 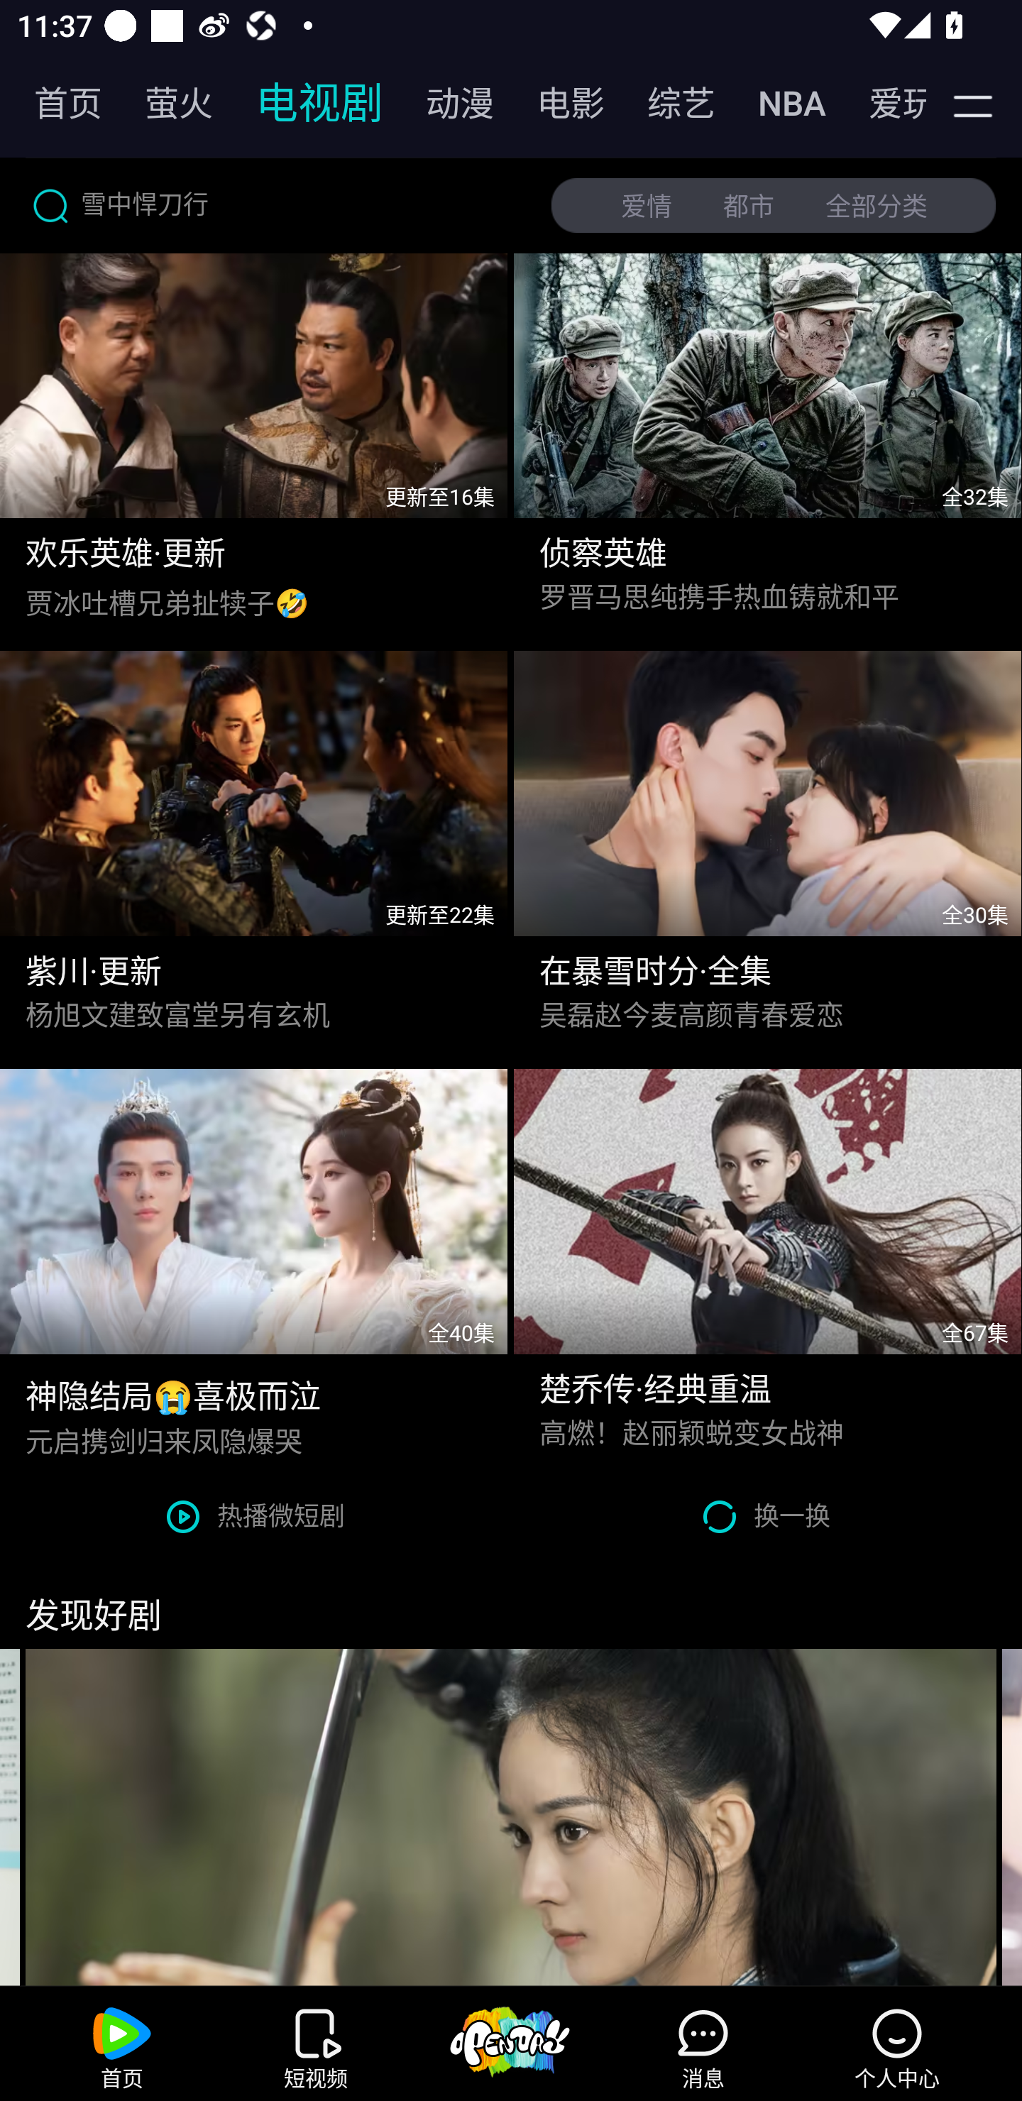 What do you see at coordinates (254, 446) in the screenshot?
I see `欢乐英雄·更新,更新至16集,链接 欢乐英雄·更新 贾冰吐槽兄弟扯犊子🤣` at bounding box center [254, 446].